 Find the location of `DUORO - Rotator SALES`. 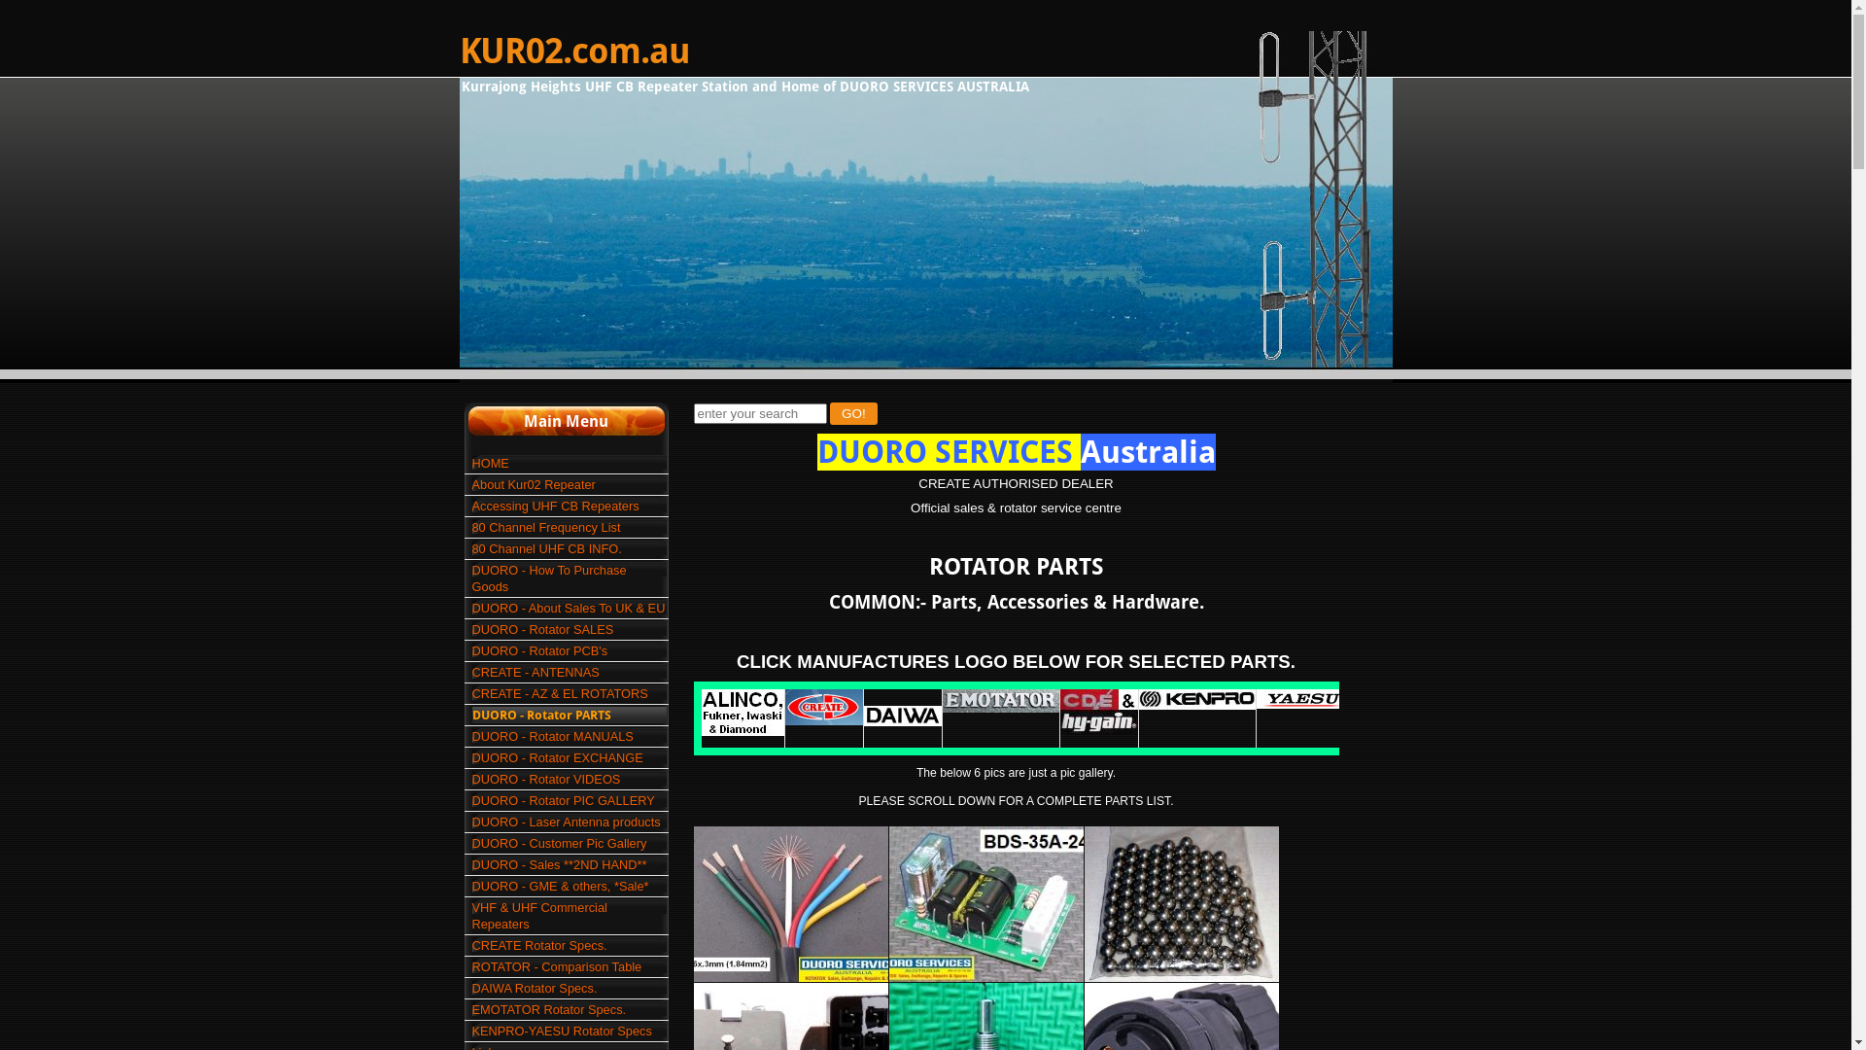

DUORO - Rotator SALES is located at coordinates (570, 630).